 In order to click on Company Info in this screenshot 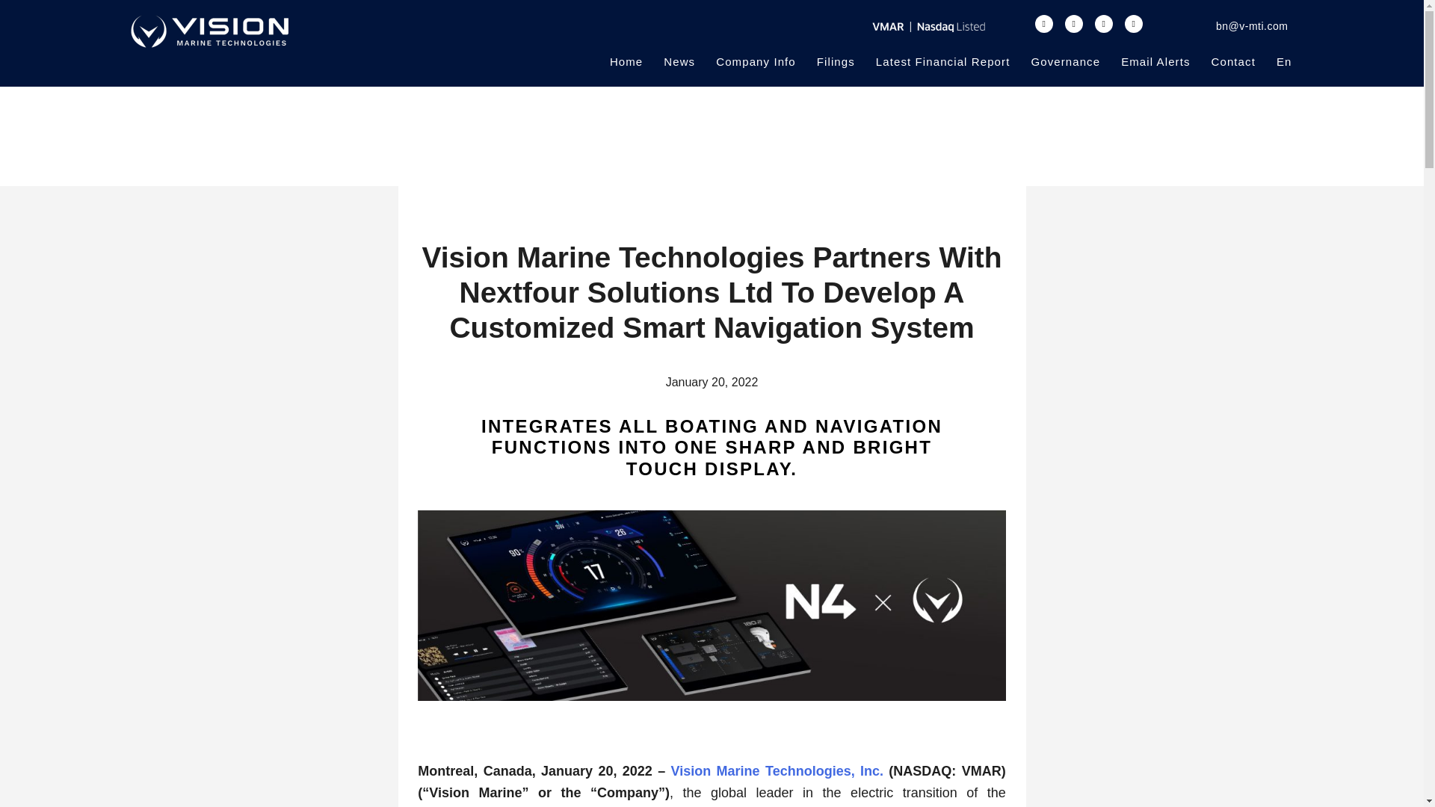, I will do `click(756, 61)`.